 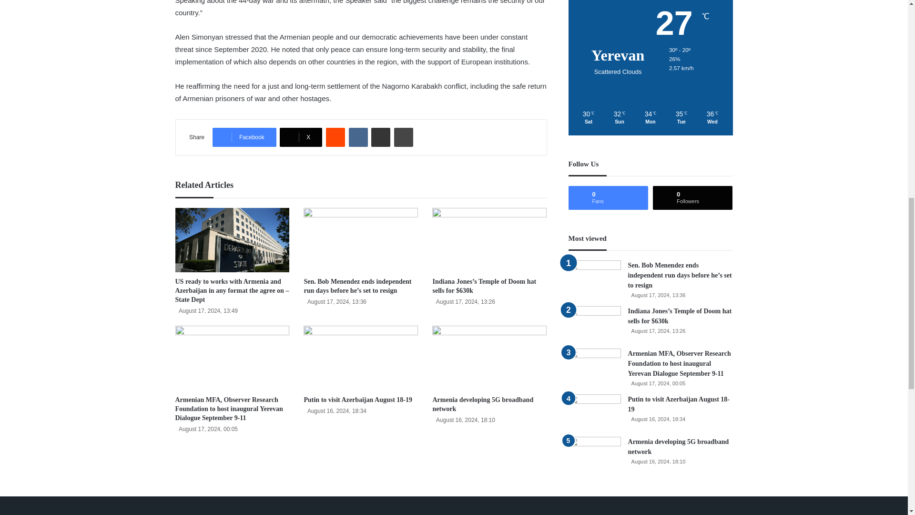 What do you see at coordinates (335, 137) in the screenshot?
I see `Reddit` at bounding box center [335, 137].